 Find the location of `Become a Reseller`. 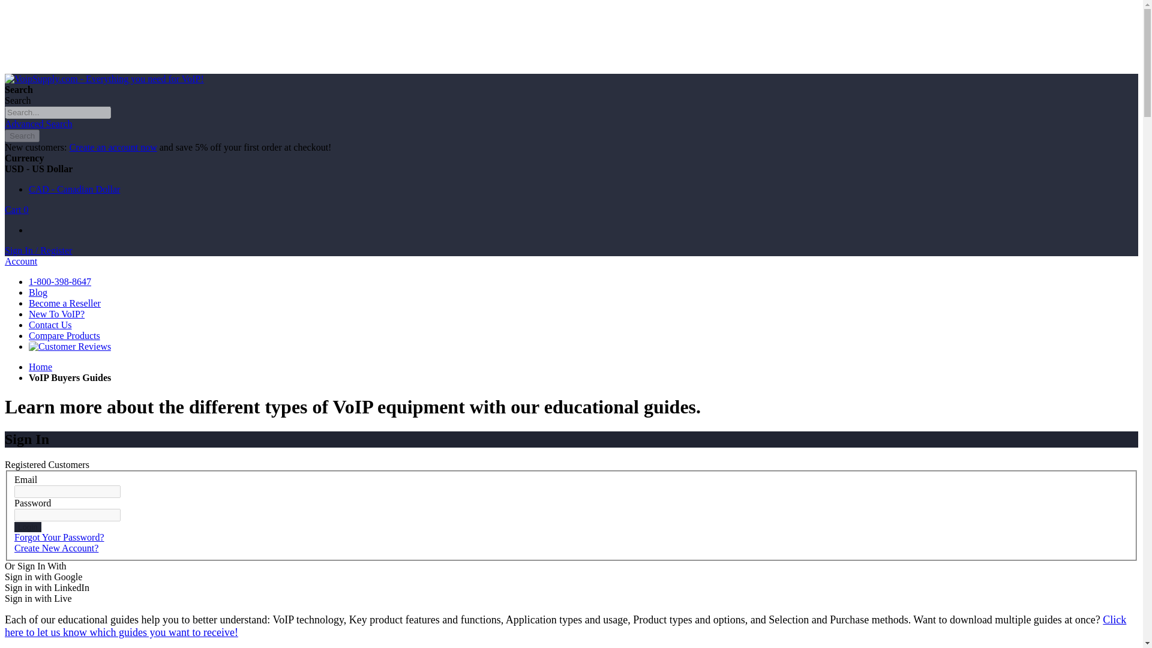

Become a Reseller is located at coordinates (65, 303).